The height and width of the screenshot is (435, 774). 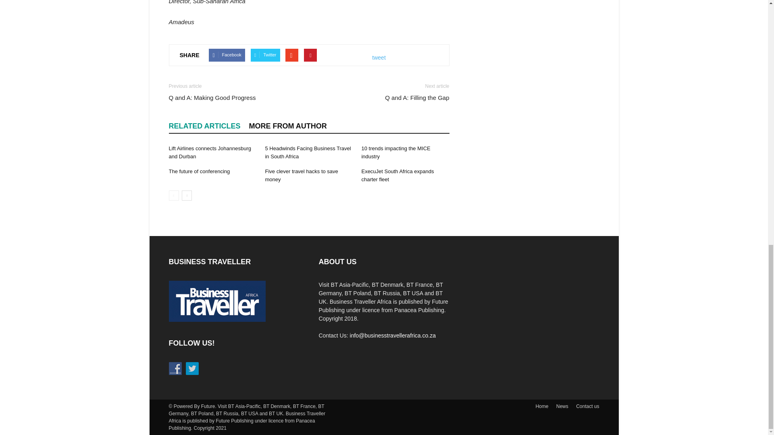 I want to click on ExecuJet South Africa expands charter fleet, so click(x=397, y=175).